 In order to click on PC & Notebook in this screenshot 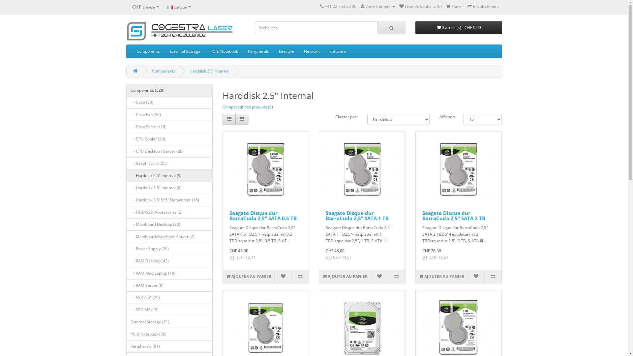, I will do `click(224, 51)`.